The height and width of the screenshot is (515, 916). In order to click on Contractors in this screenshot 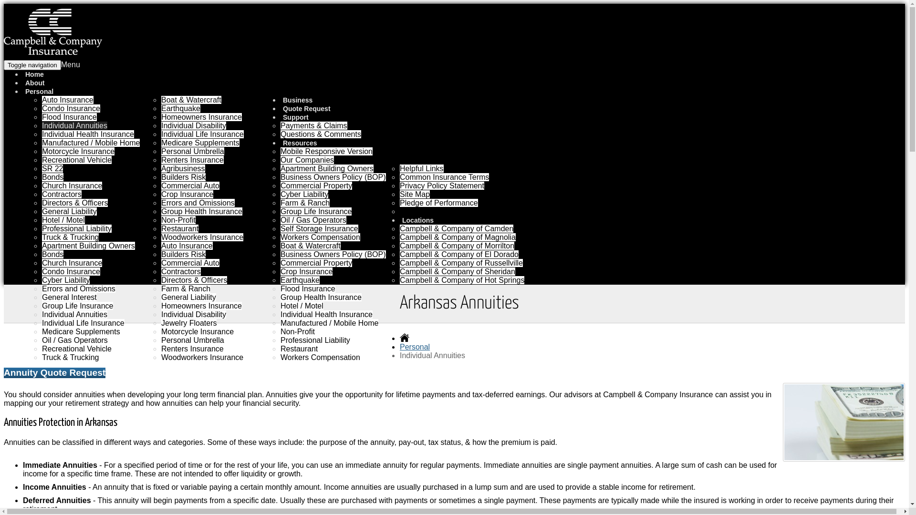, I will do `click(62, 195)`.